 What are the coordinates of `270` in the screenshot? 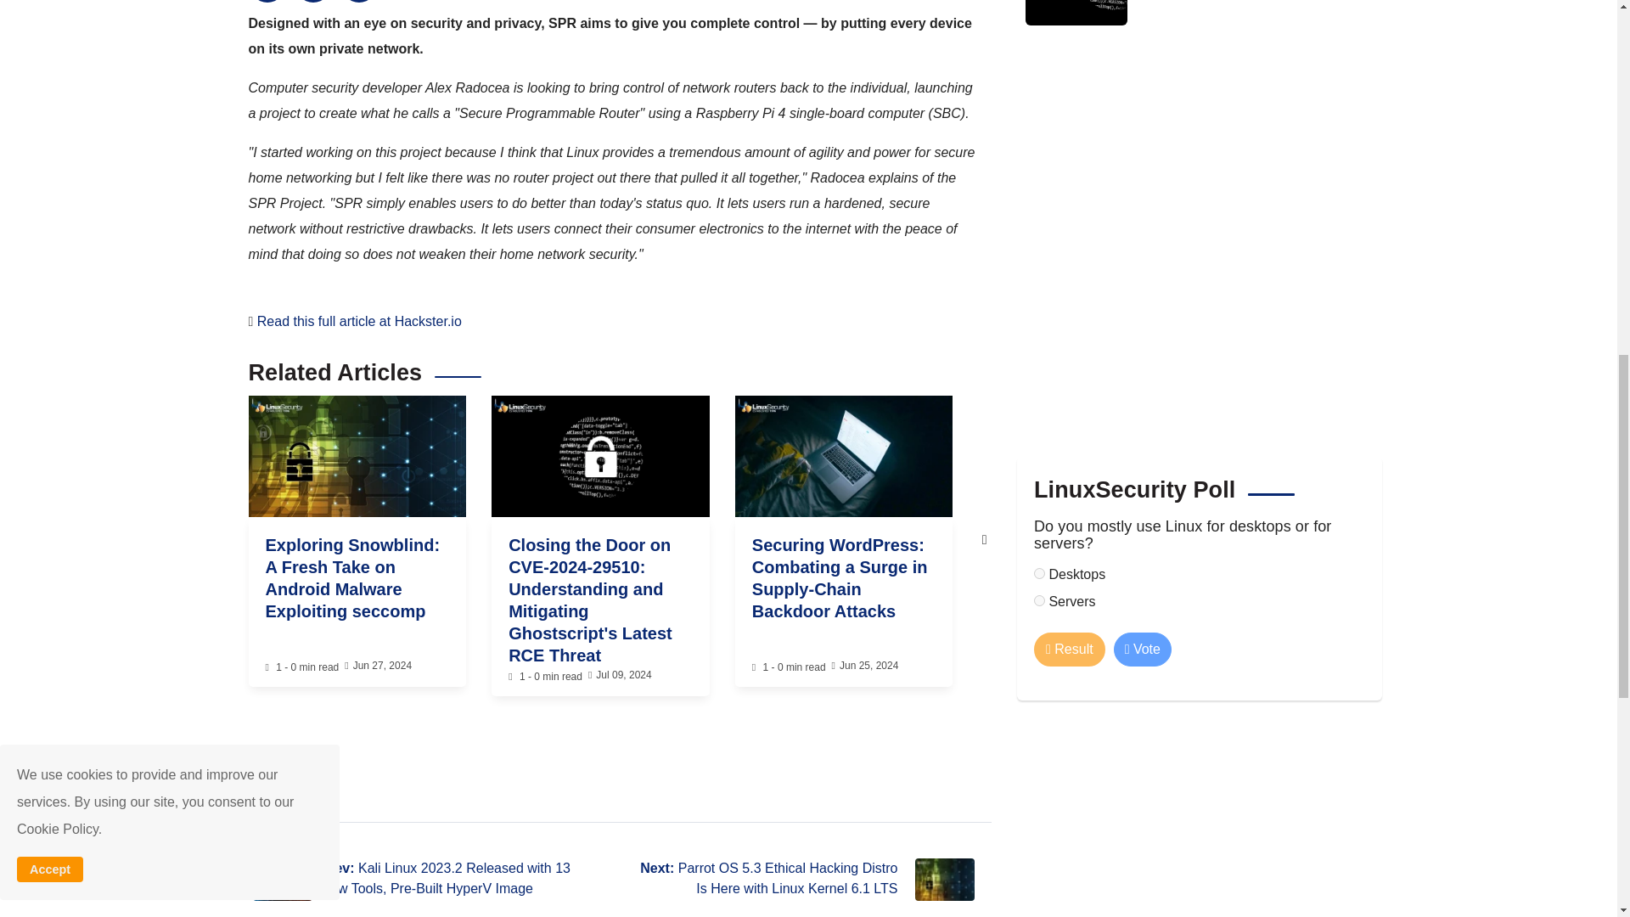 It's located at (1039, 599).